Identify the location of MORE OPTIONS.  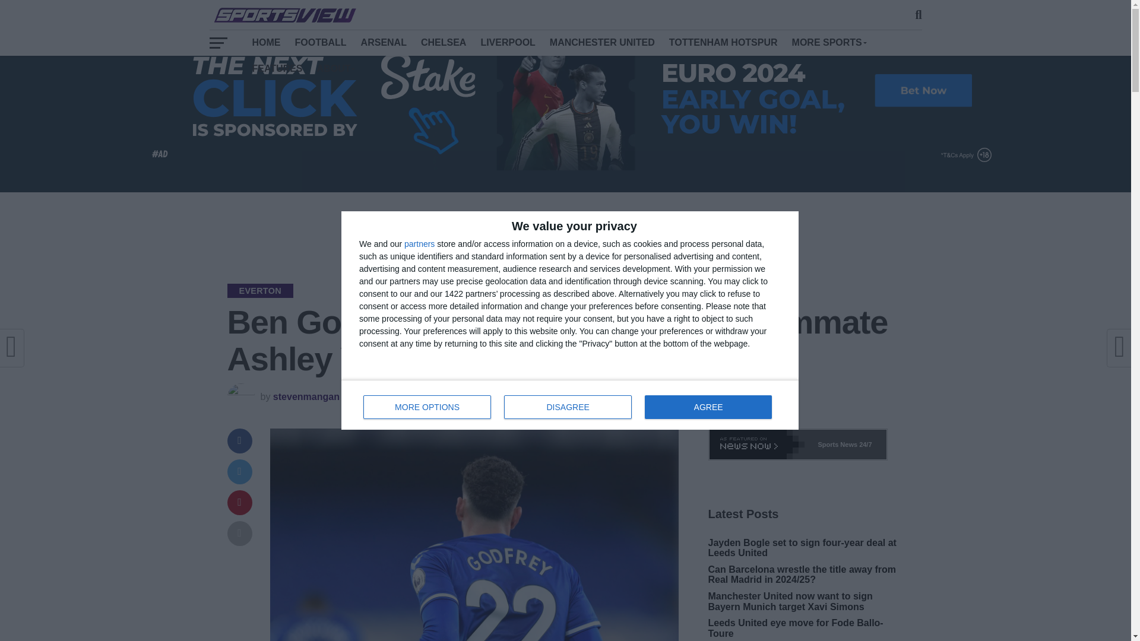
(306, 396).